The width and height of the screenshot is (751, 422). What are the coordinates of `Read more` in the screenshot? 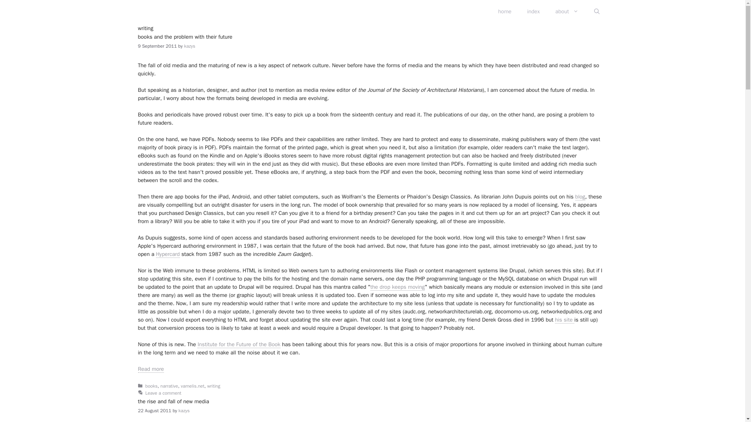 It's located at (150, 369).